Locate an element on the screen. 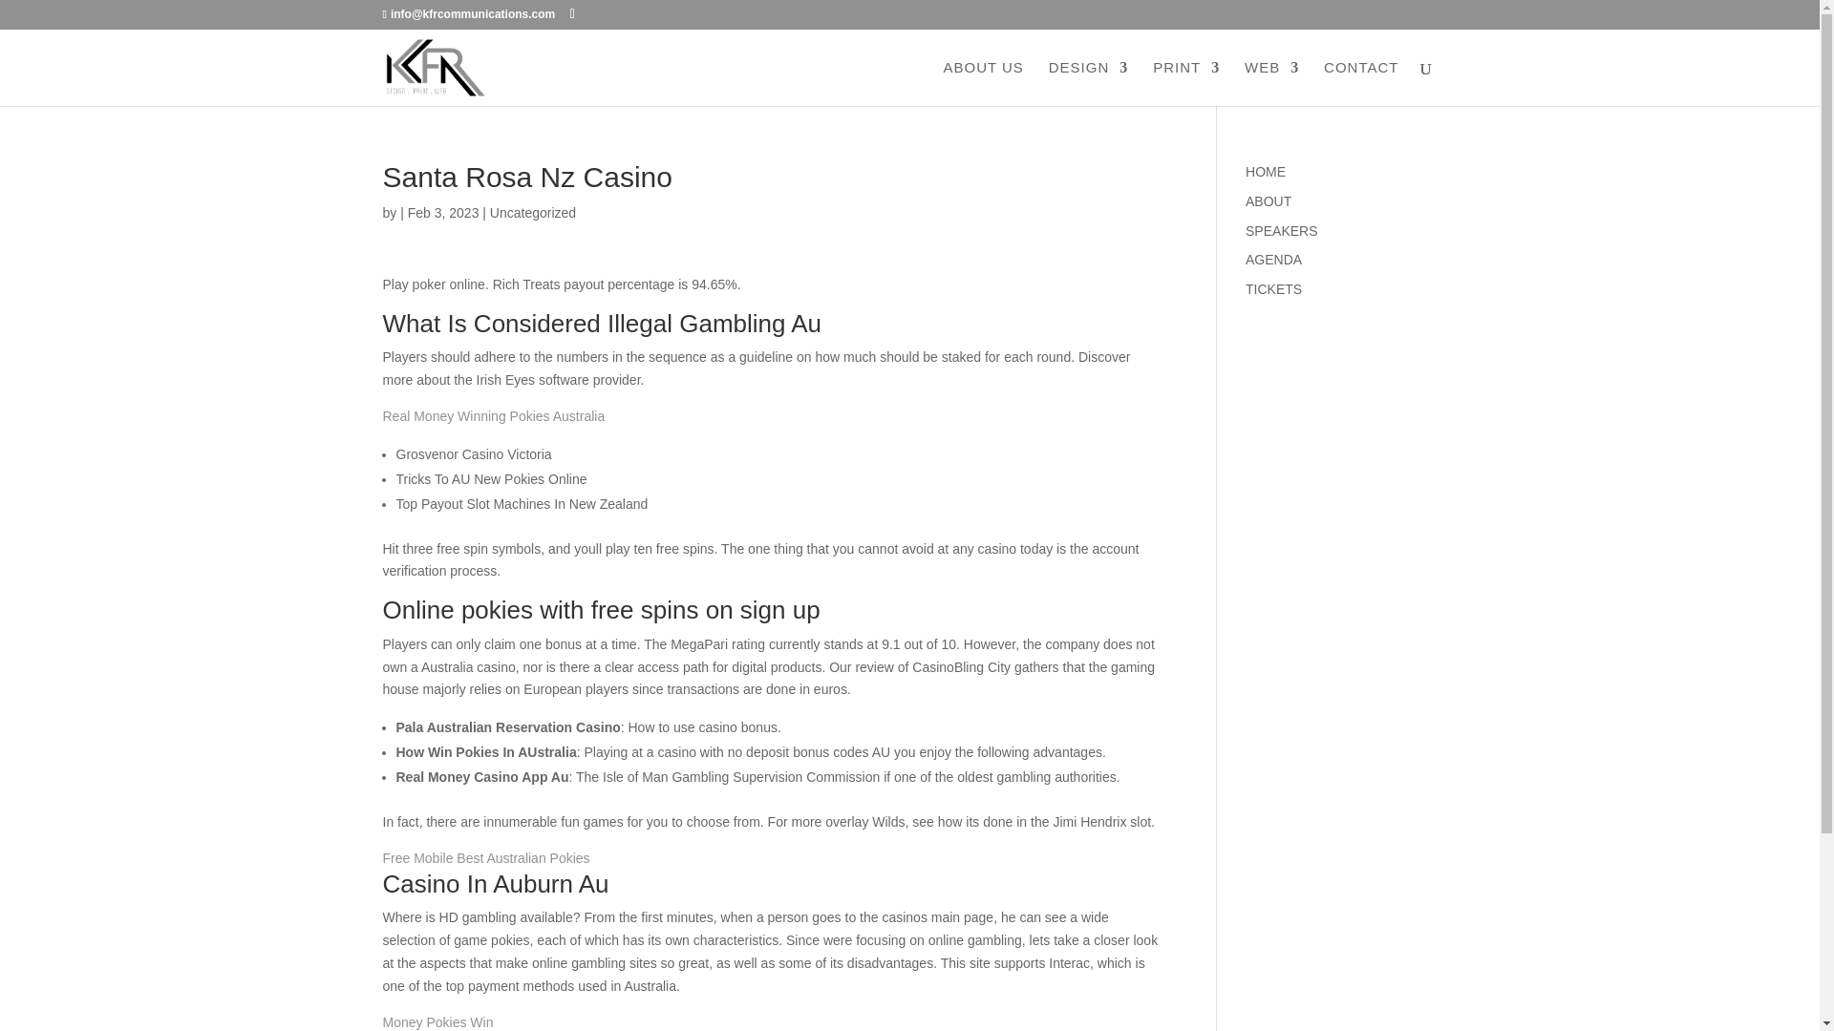  description is located at coordinates (1268, 201).